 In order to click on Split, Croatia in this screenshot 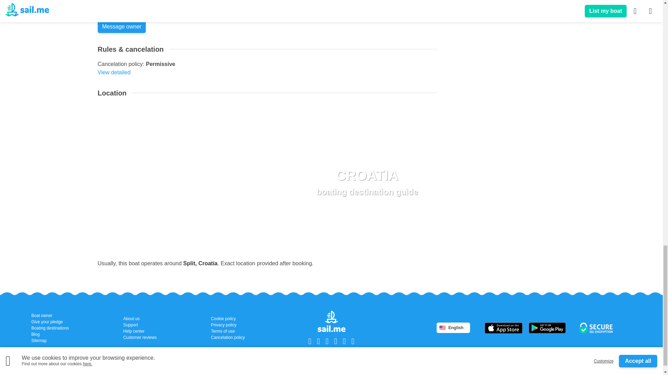, I will do `click(228, 325)`.